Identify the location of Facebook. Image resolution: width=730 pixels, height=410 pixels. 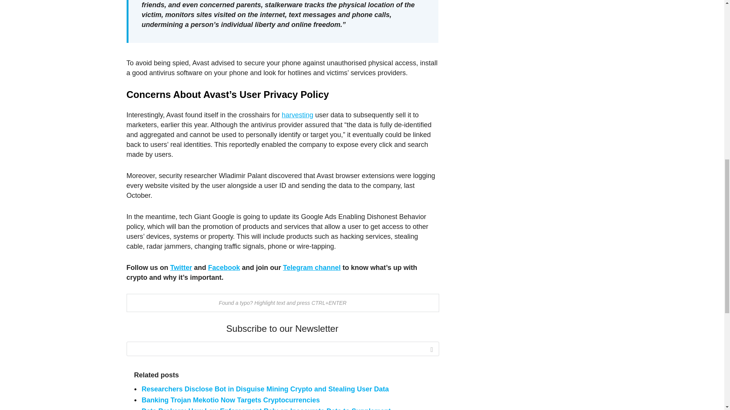
(224, 267).